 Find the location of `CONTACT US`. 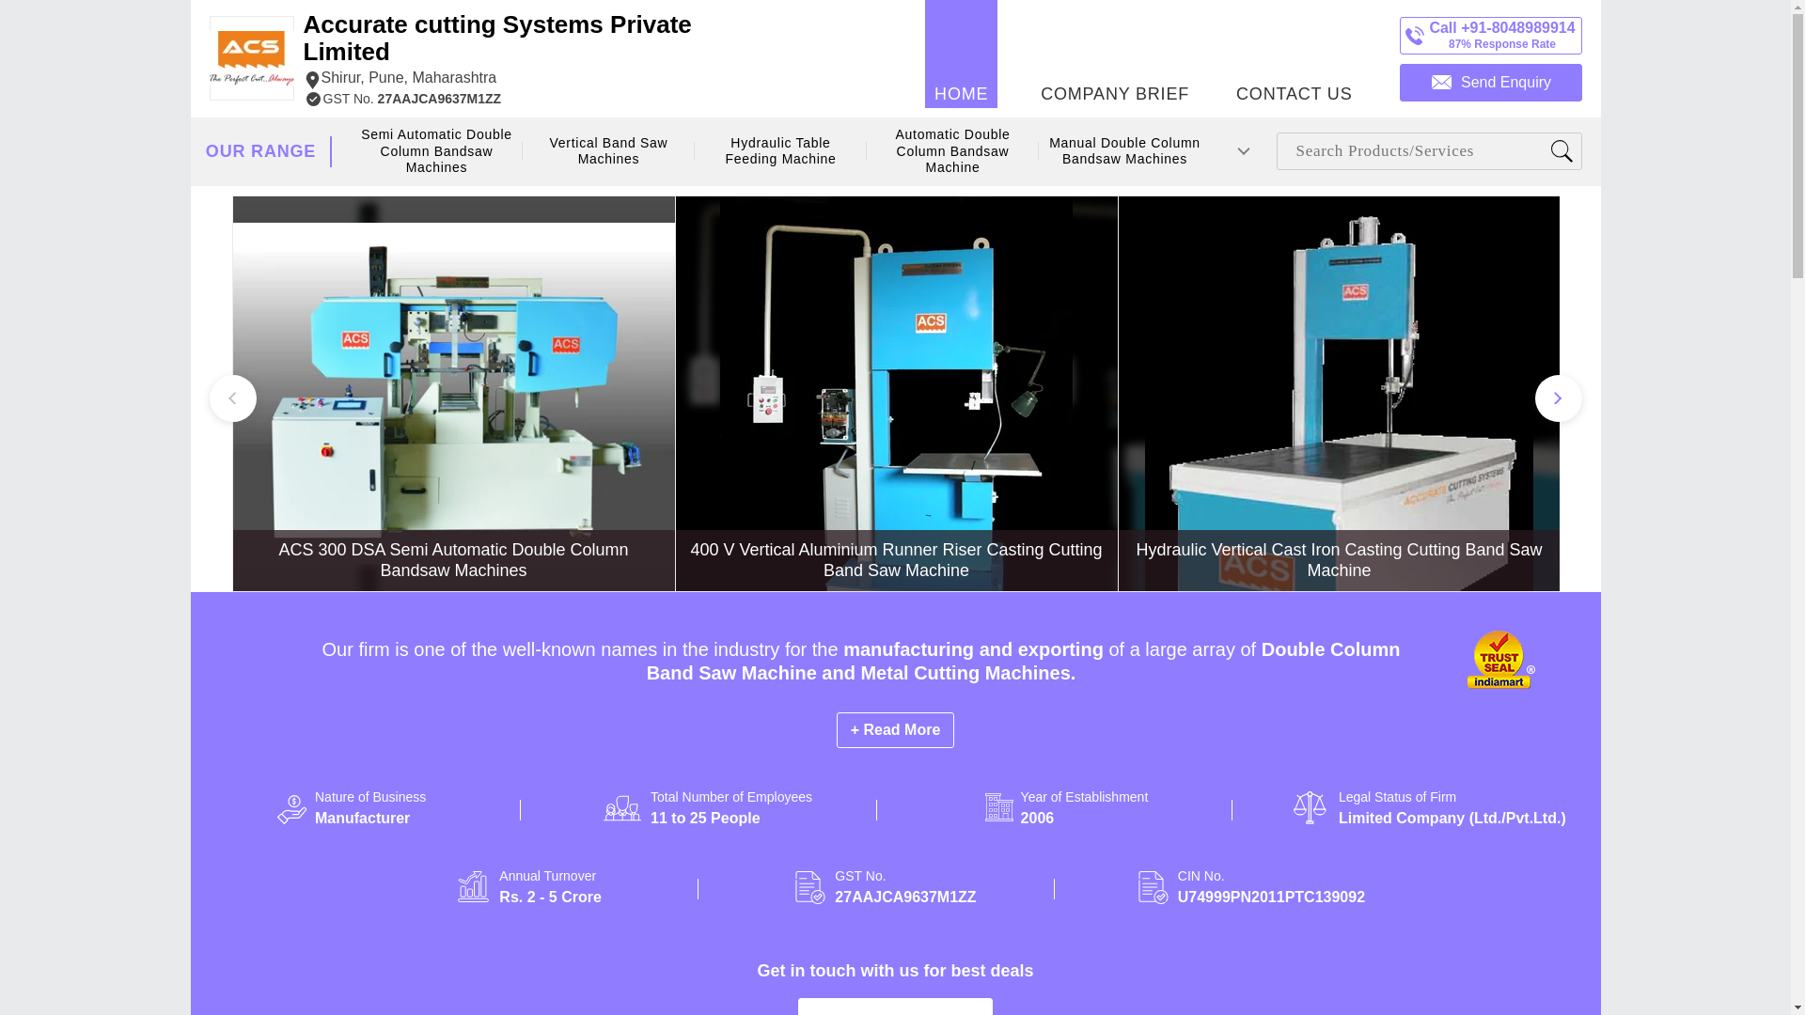

CONTACT US is located at coordinates (1294, 54).